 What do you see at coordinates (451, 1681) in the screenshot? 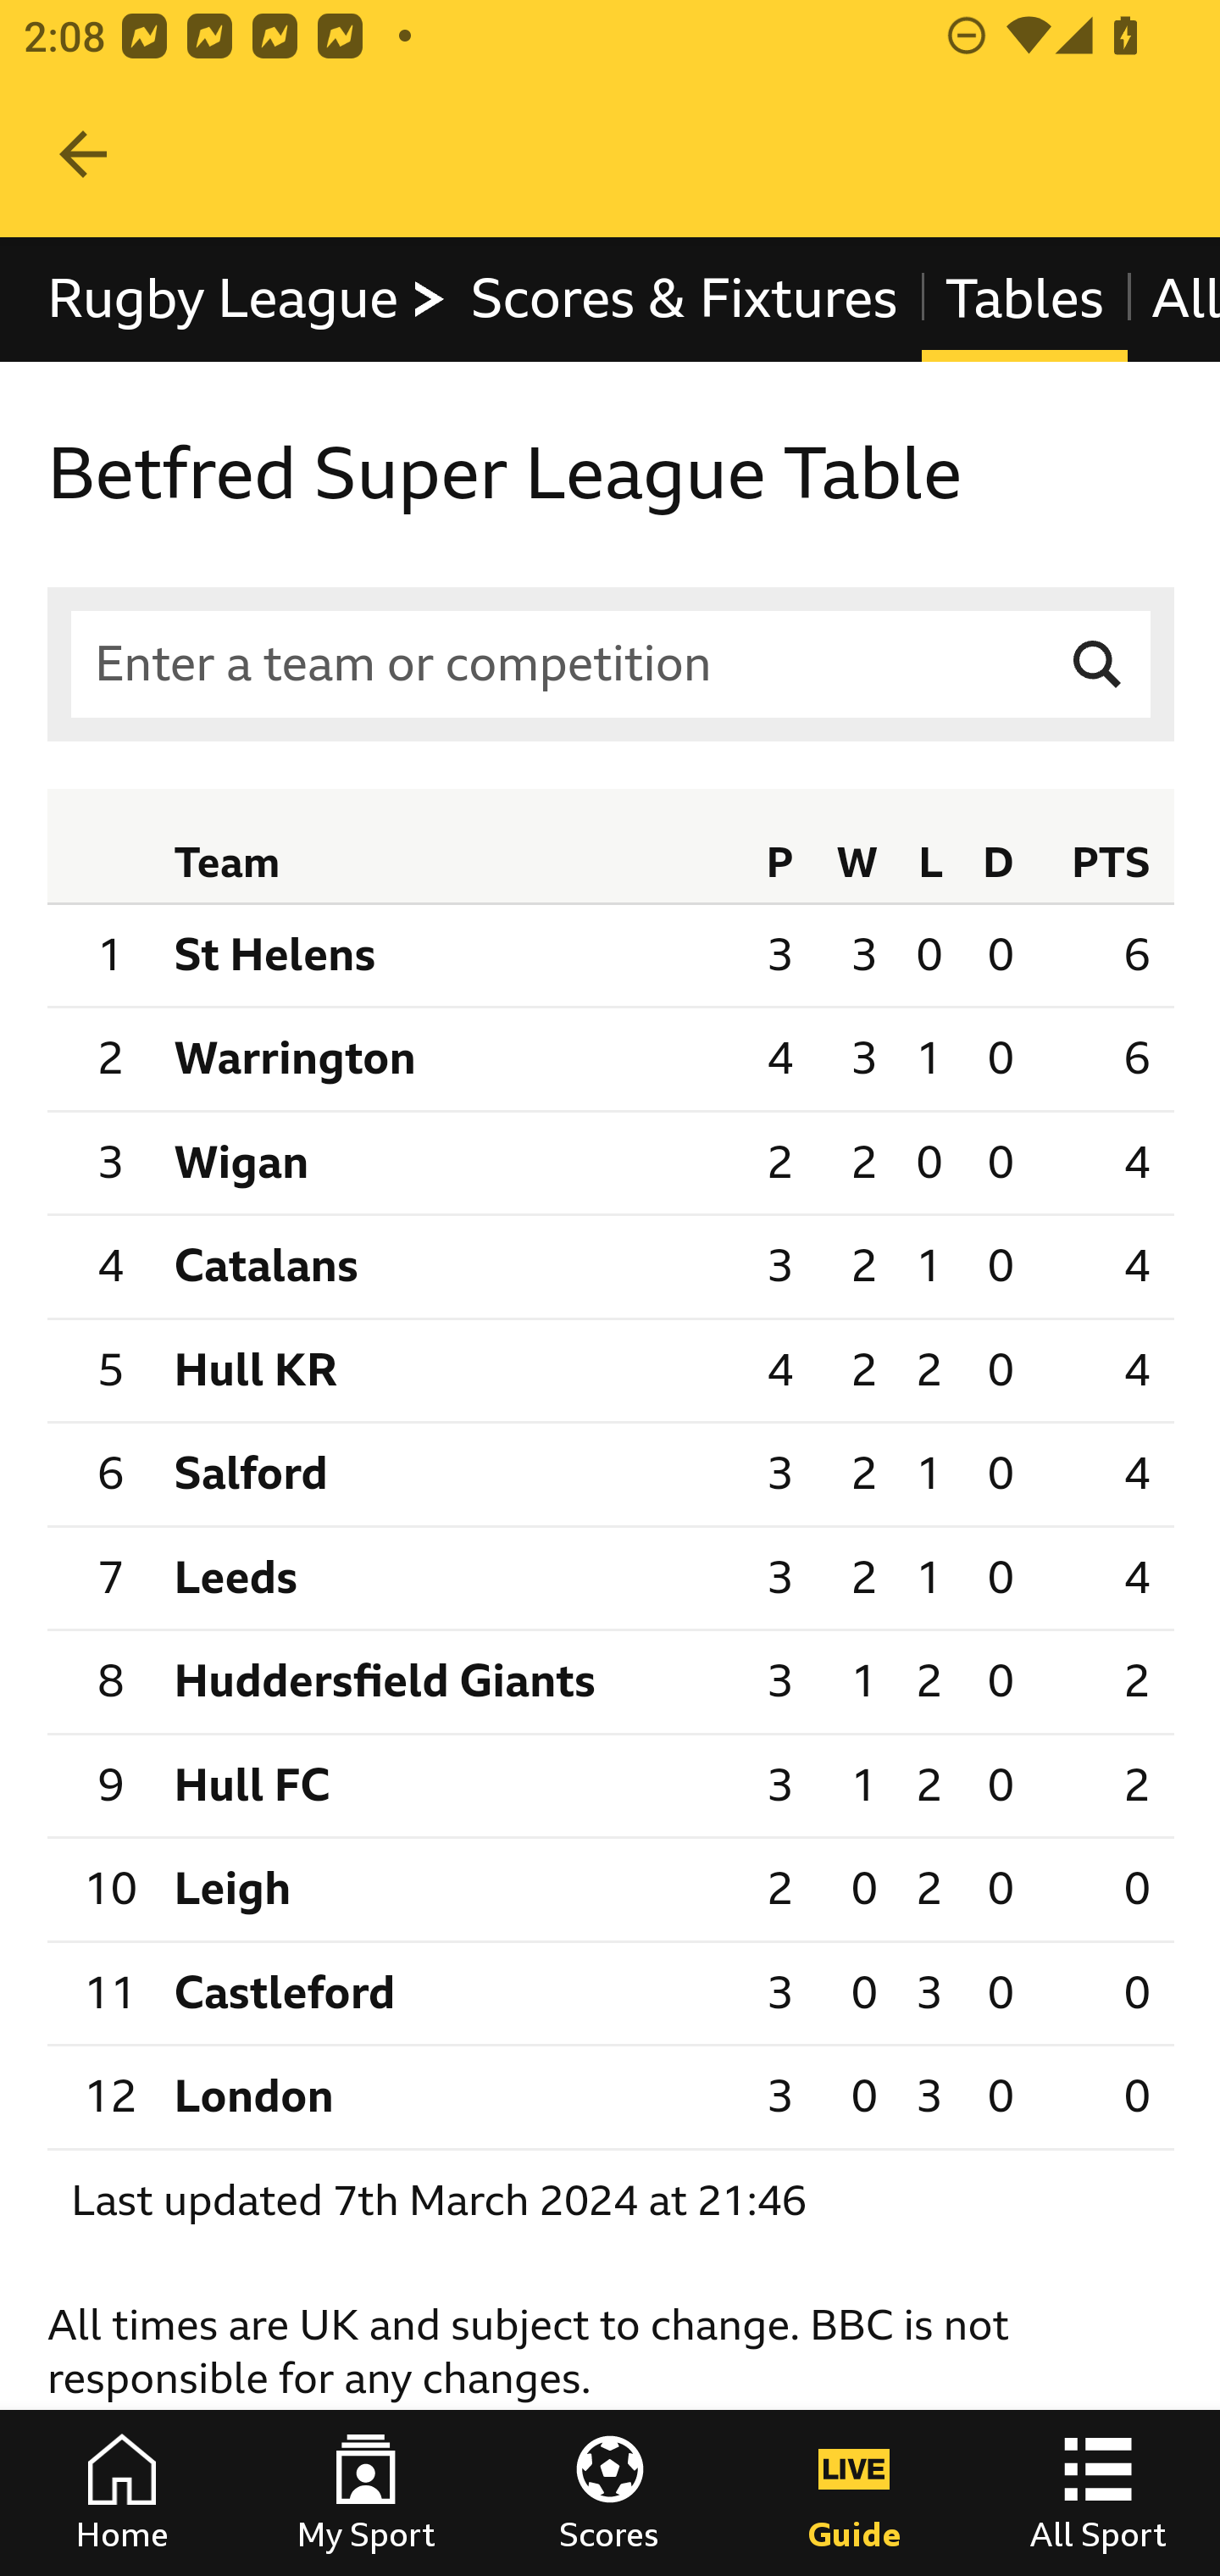
I see `Huddersfield Giants` at bounding box center [451, 1681].